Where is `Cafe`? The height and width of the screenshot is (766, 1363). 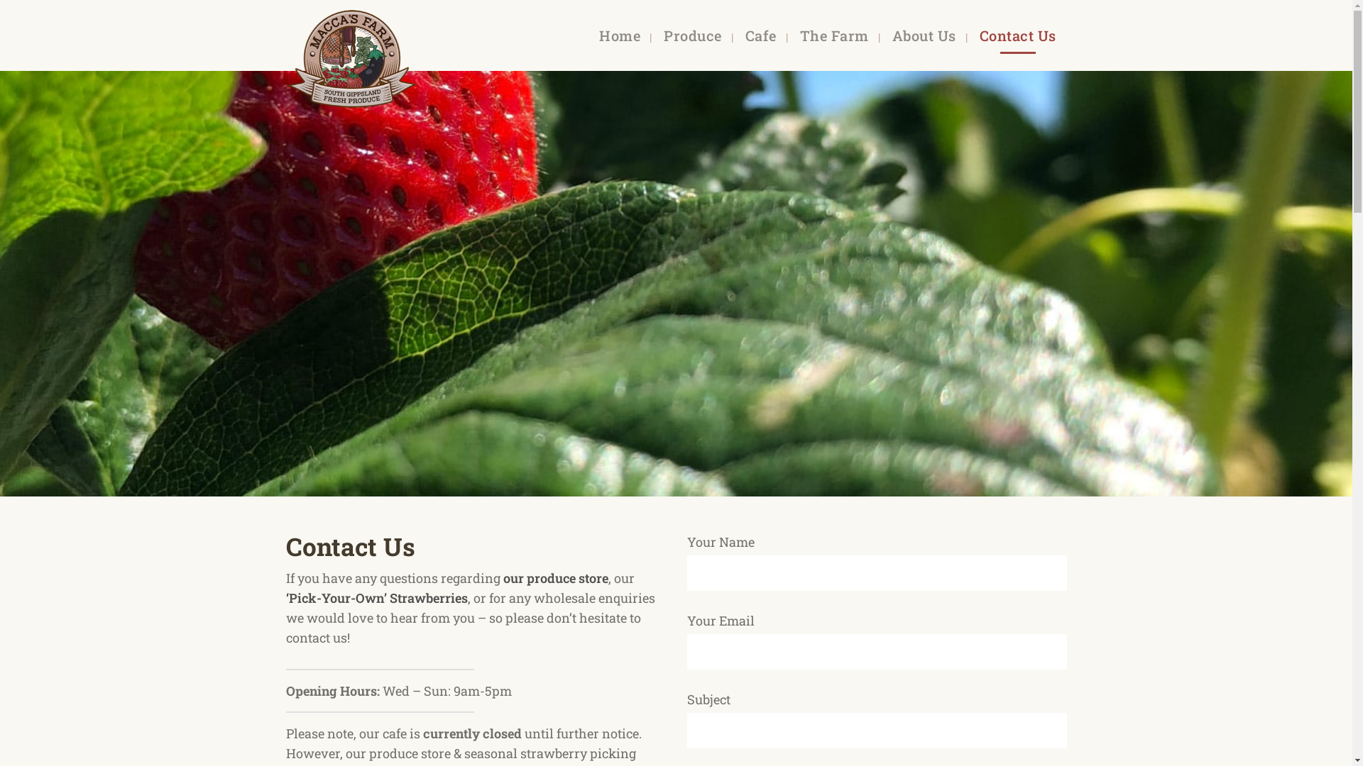 Cafe is located at coordinates (760, 35).